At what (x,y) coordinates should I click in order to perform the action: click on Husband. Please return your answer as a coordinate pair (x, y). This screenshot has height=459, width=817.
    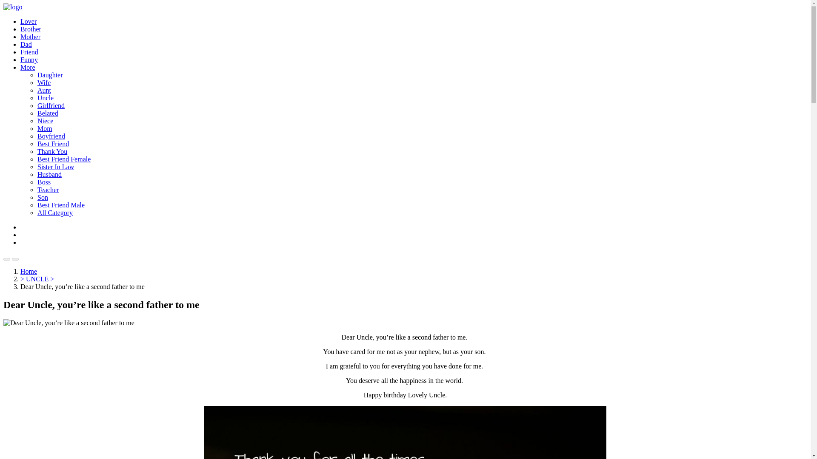
    Looking at the image, I should click on (49, 174).